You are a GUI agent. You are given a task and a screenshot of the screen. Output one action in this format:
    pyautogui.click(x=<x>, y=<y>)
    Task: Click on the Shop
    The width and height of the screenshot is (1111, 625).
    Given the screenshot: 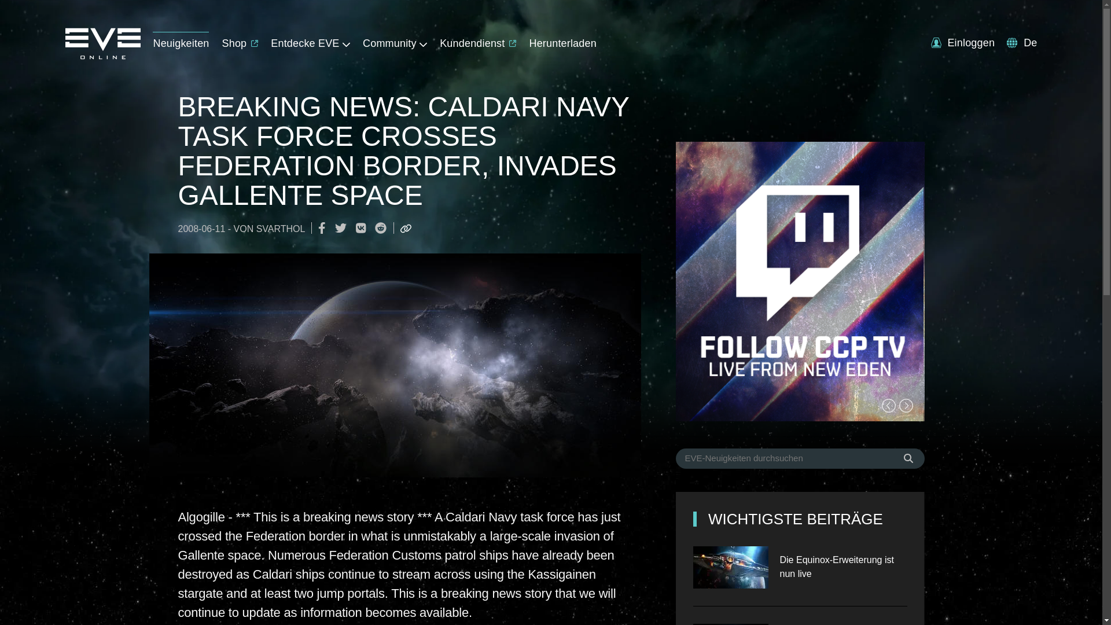 What is the action you would take?
    pyautogui.click(x=241, y=41)
    